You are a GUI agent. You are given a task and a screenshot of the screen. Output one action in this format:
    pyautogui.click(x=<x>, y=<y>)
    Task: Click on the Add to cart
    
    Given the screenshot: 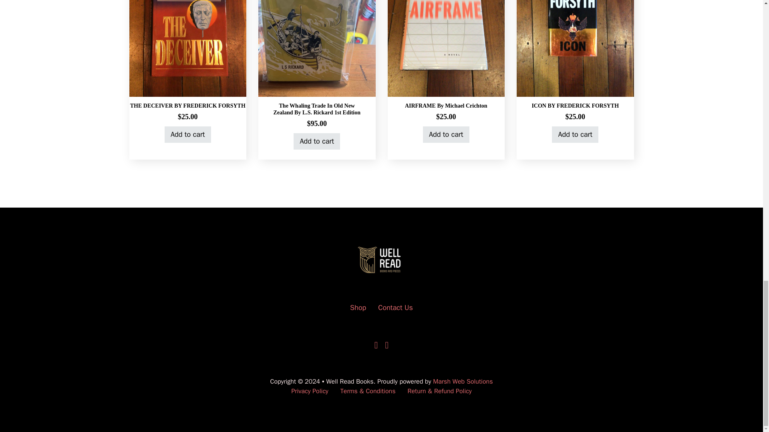 What is the action you would take?
    pyautogui.click(x=187, y=134)
    